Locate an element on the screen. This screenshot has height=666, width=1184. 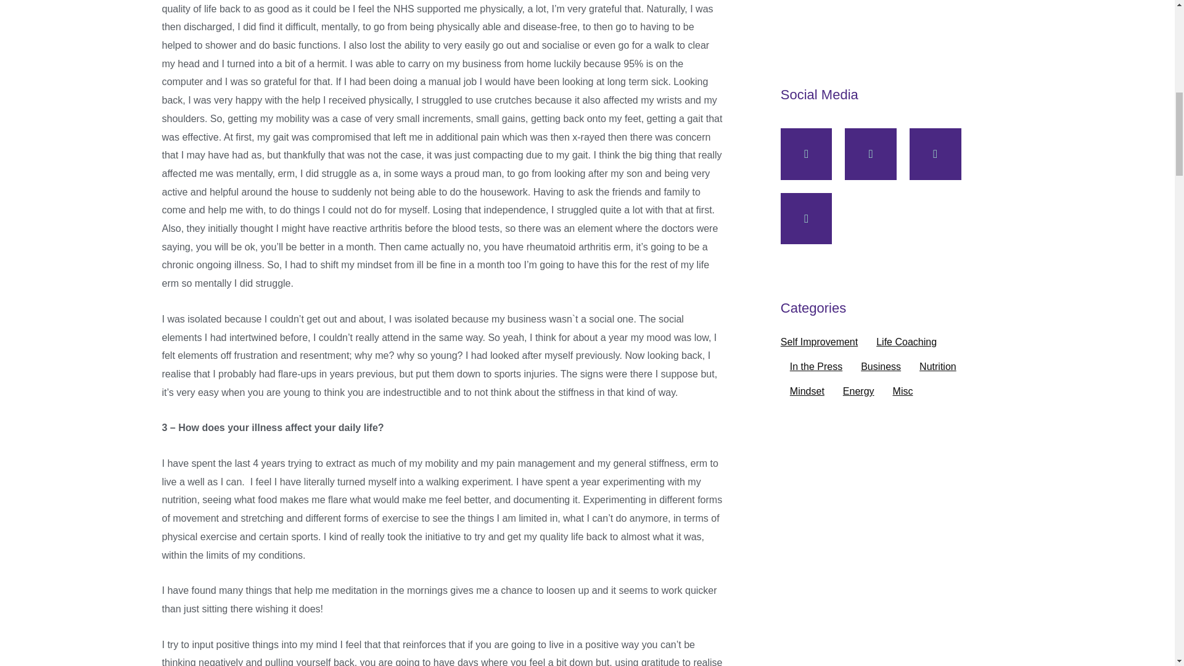
Self Improvement is located at coordinates (819, 342).